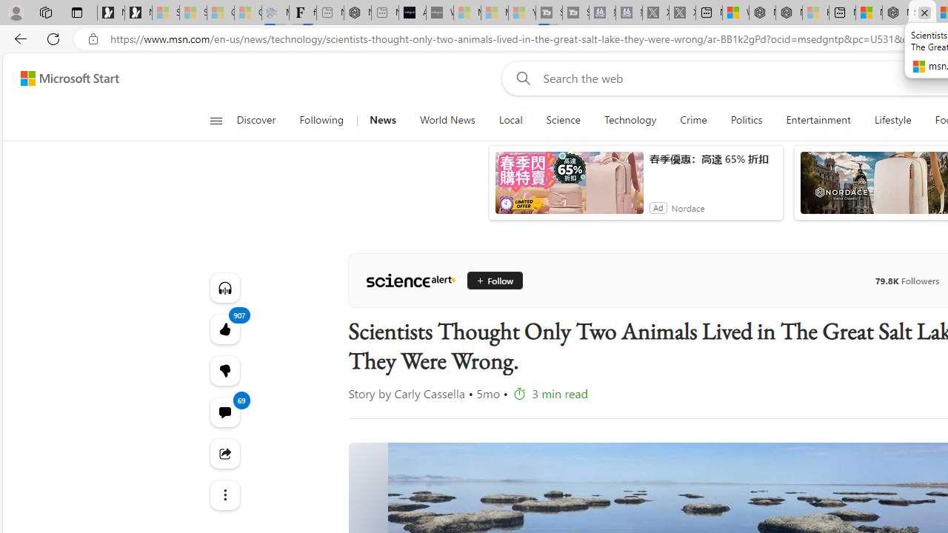  Describe the element at coordinates (412, 13) in the screenshot. I see `AI Voice Changer for PC and Mac - Voice.ai` at that location.